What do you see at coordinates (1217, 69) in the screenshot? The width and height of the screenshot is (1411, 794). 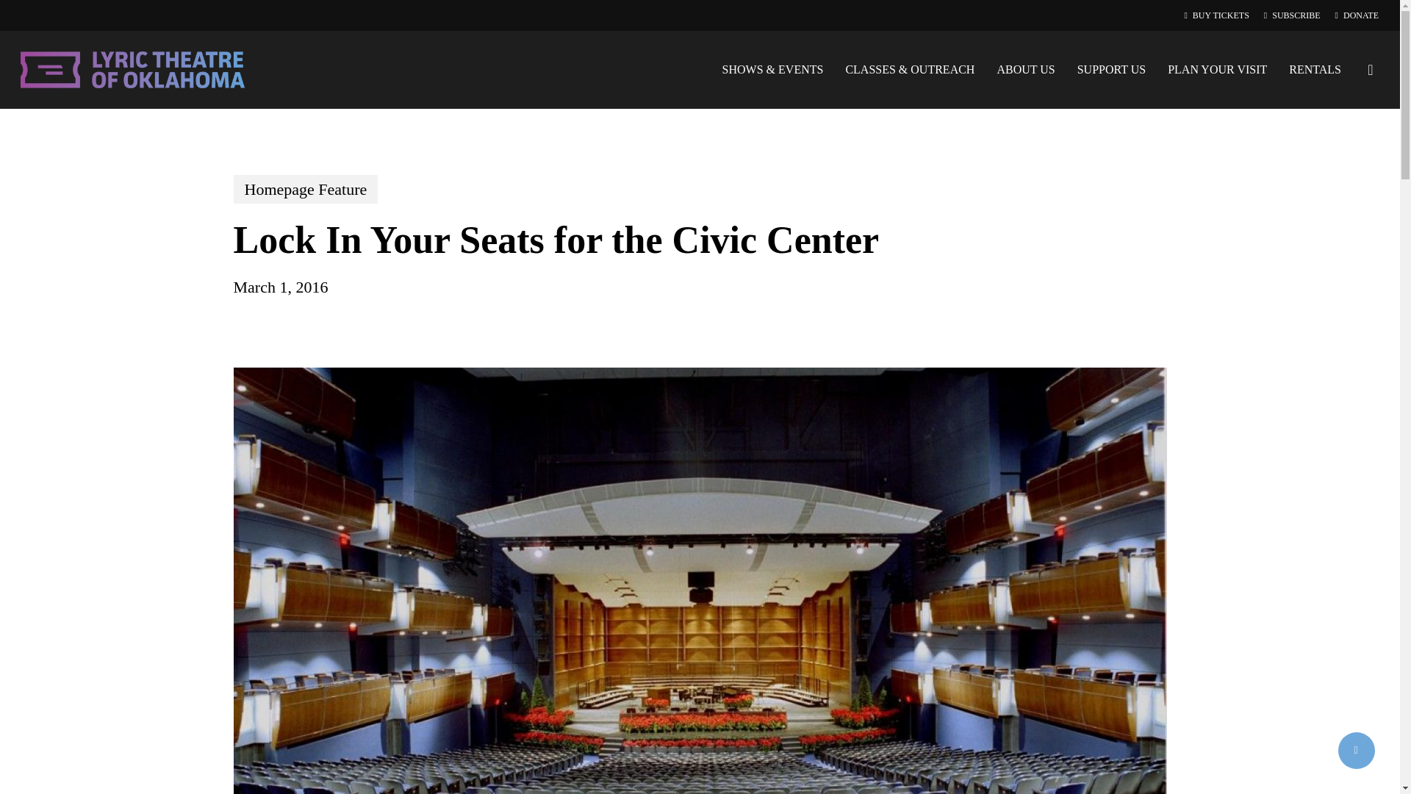 I see `PLAN YOUR VISIT` at bounding box center [1217, 69].